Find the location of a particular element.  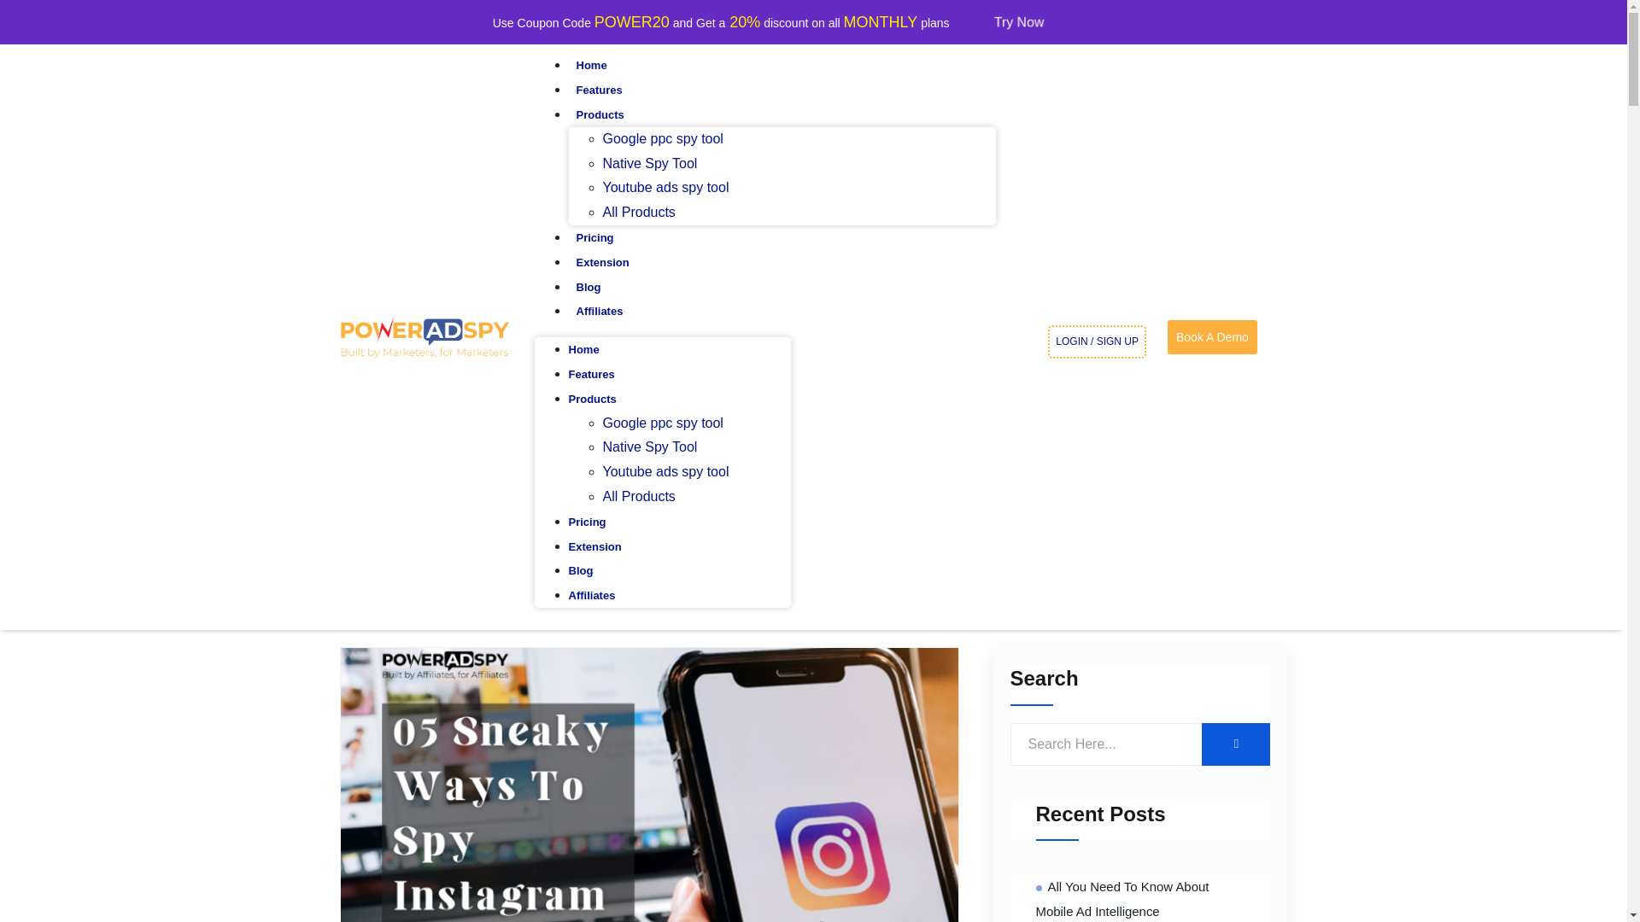

Home is located at coordinates (592, 65).